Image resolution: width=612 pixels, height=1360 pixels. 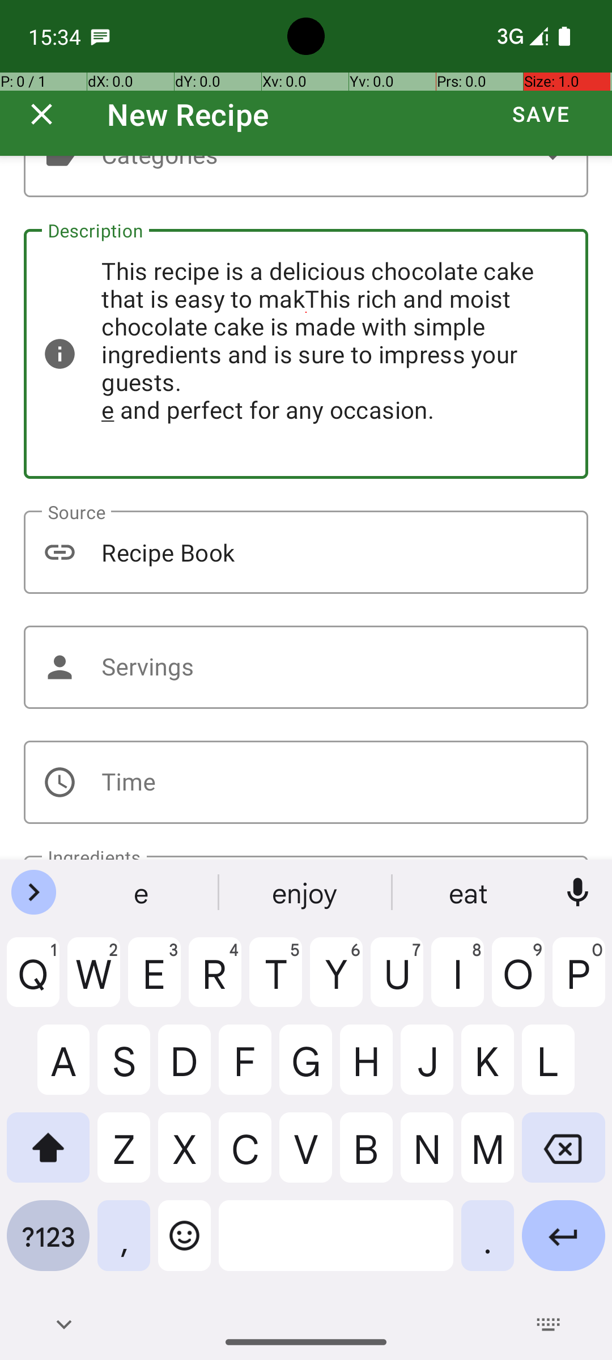 I want to click on This recipe is a delicious chocolate cake that is easy to makThis rich and moist chocolate cake is made with simple ingredients and is sure to impress your guests.
e and perfect for any occasion.
, so click(x=306, y=354).